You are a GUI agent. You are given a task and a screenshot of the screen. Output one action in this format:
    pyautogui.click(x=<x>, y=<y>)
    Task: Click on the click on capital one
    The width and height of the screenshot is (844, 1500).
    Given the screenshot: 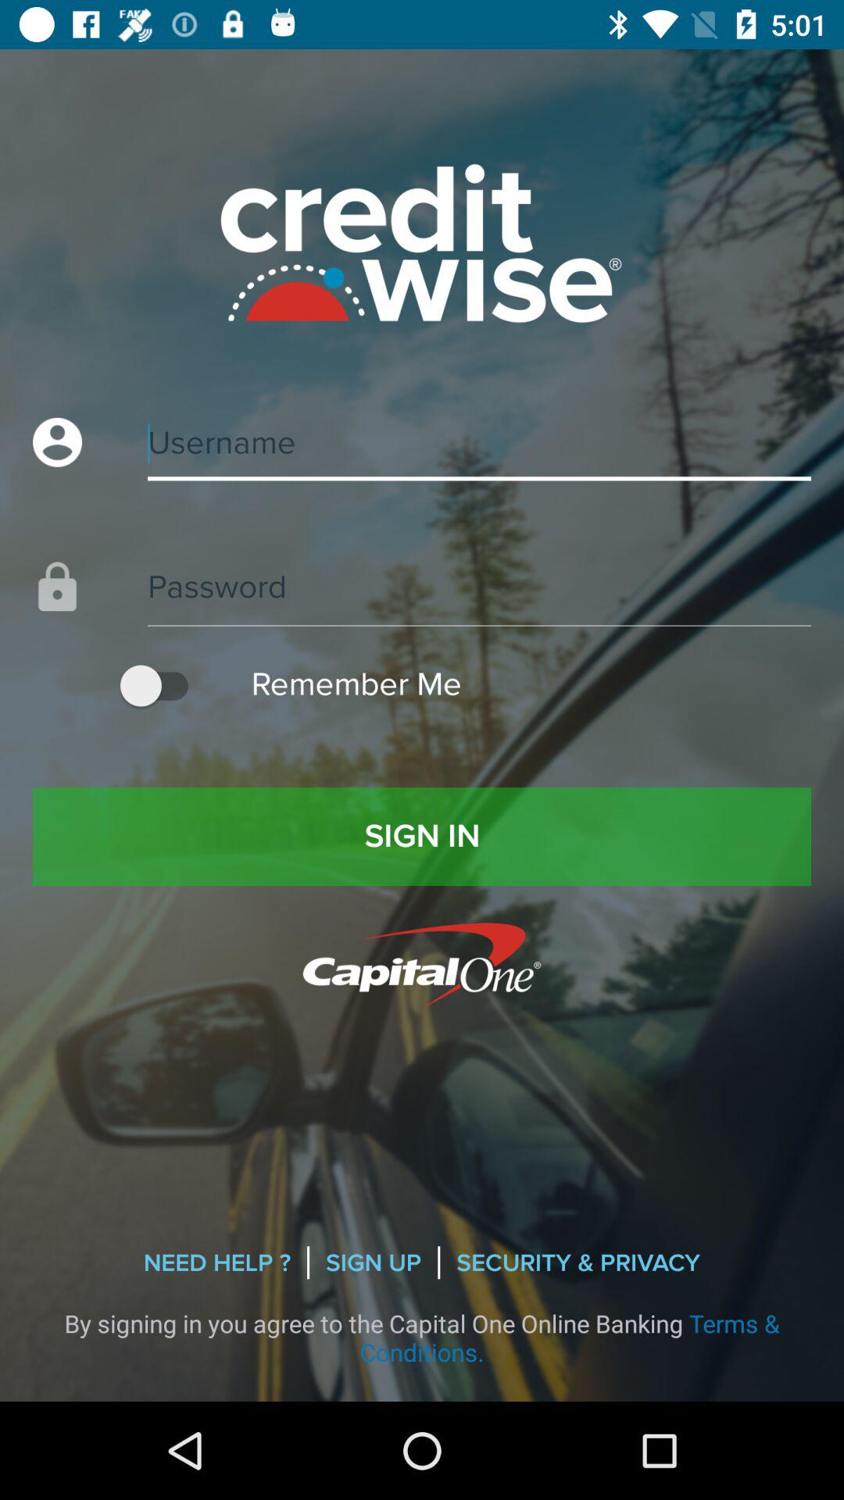 What is the action you would take?
    pyautogui.click(x=422, y=964)
    